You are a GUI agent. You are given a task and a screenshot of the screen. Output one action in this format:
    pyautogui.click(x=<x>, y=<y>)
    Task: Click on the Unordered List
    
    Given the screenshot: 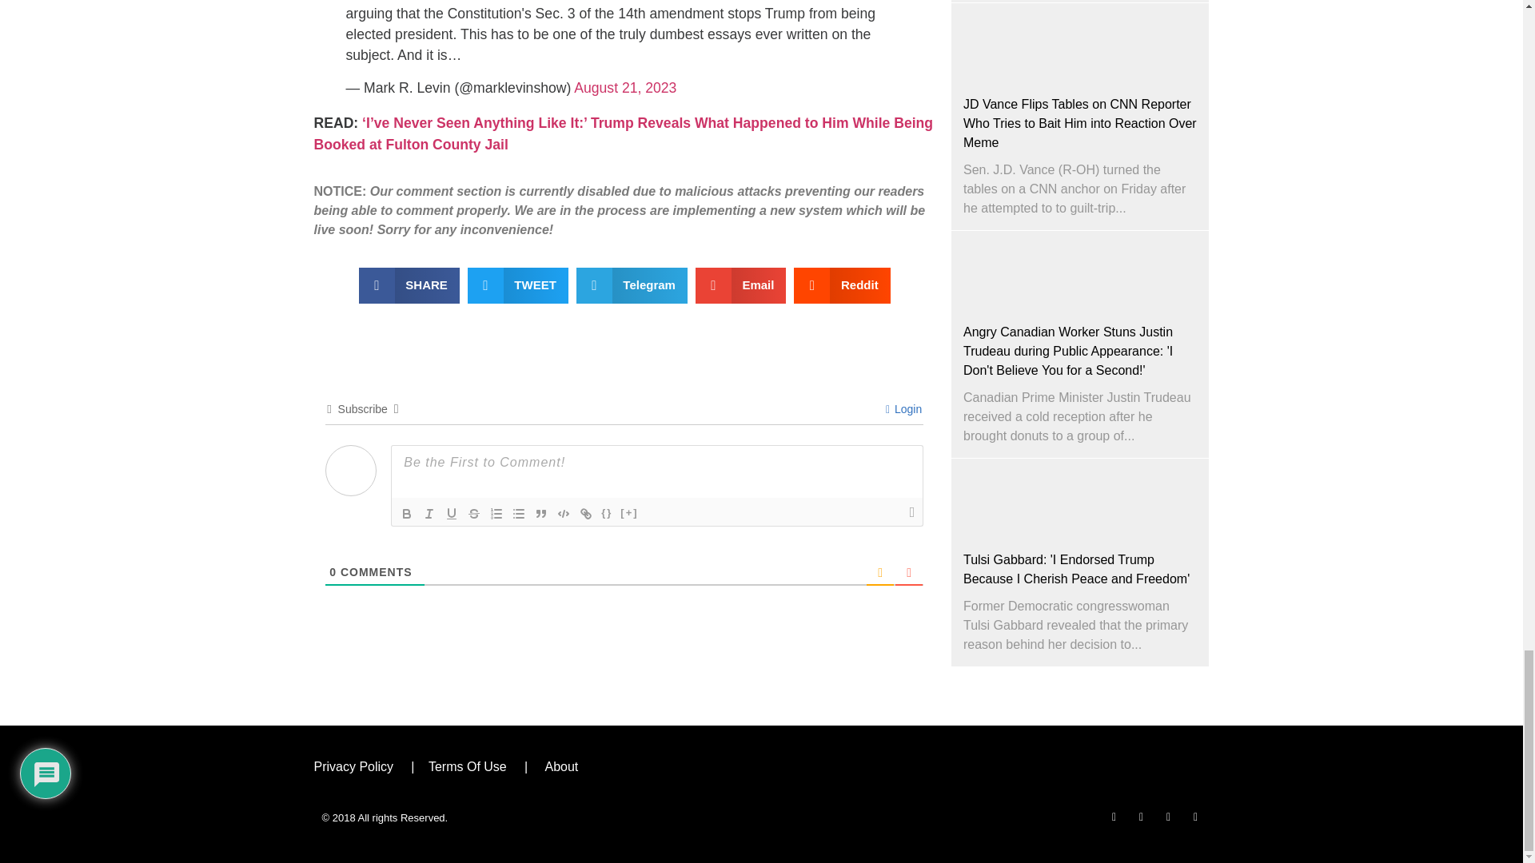 What is the action you would take?
    pyautogui.click(x=518, y=513)
    